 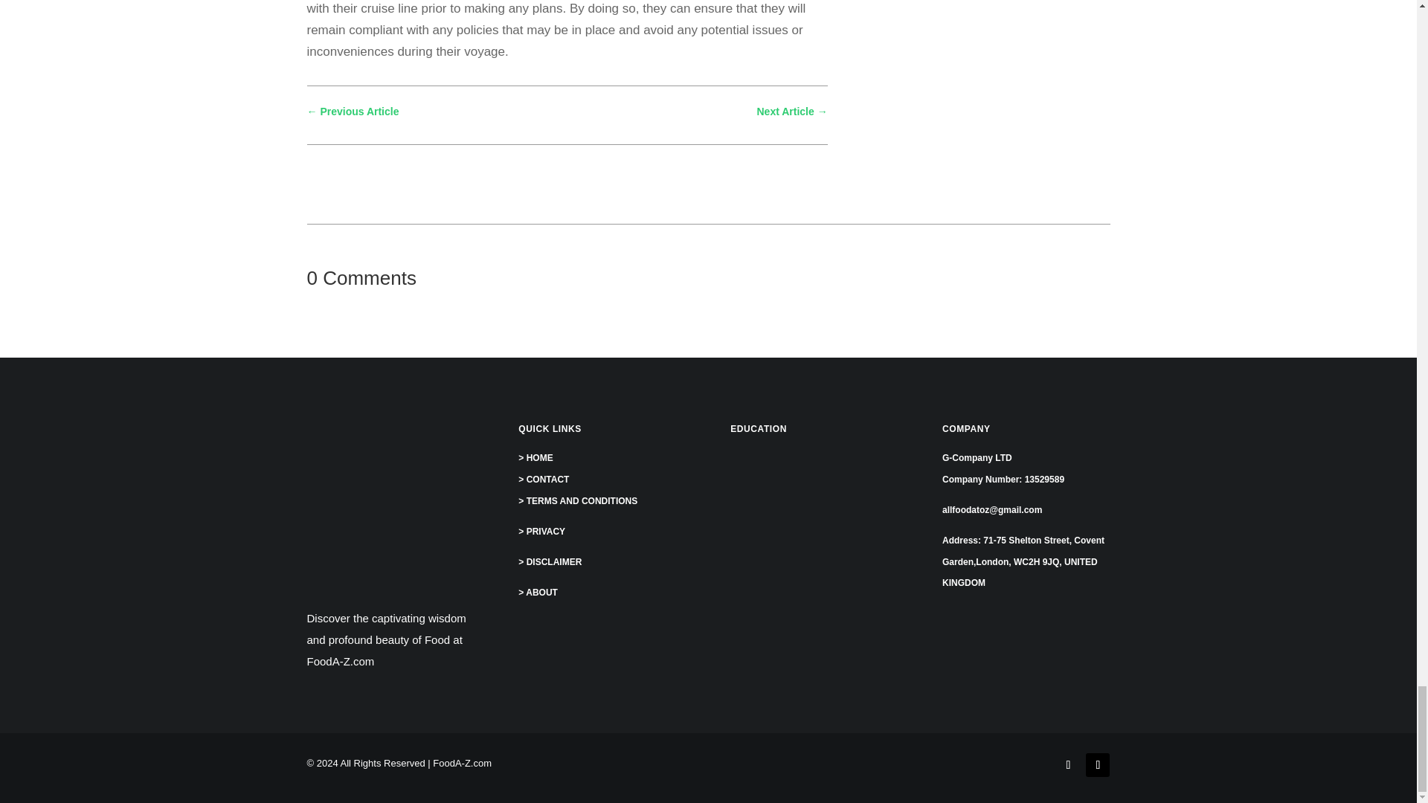 I want to click on Follow on X, so click(x=1097, y=765).